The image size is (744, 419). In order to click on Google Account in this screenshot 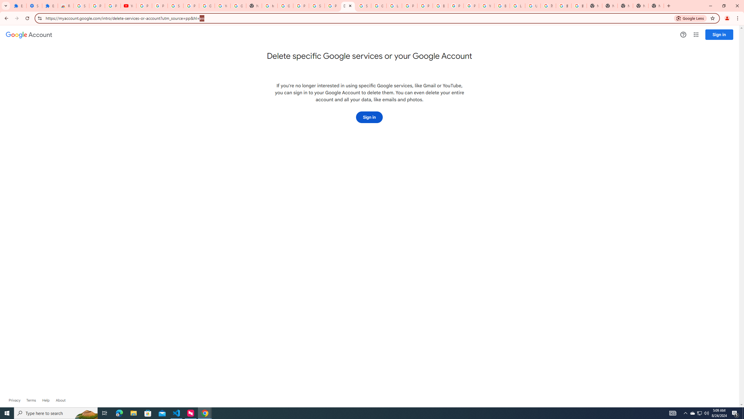, I will do `click(207, 6)`.